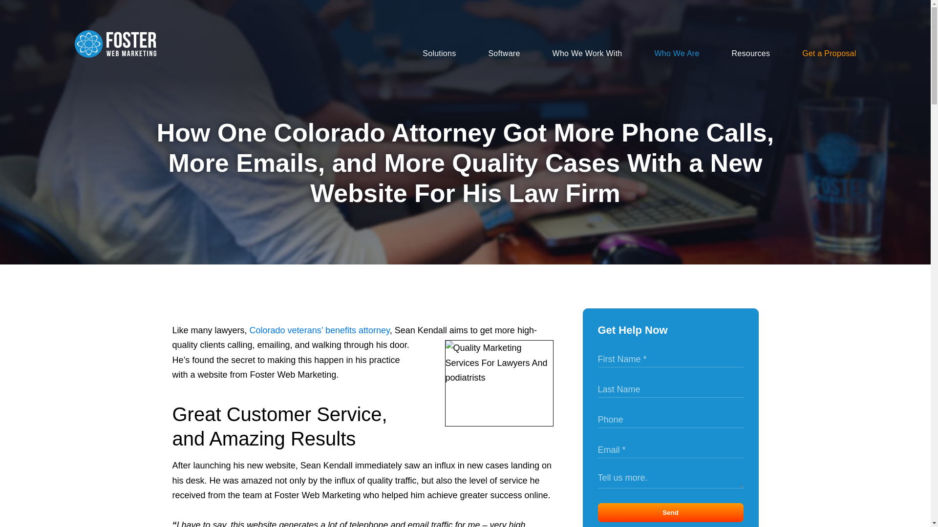  I want to click on Who We Work With, so click(572, 54).